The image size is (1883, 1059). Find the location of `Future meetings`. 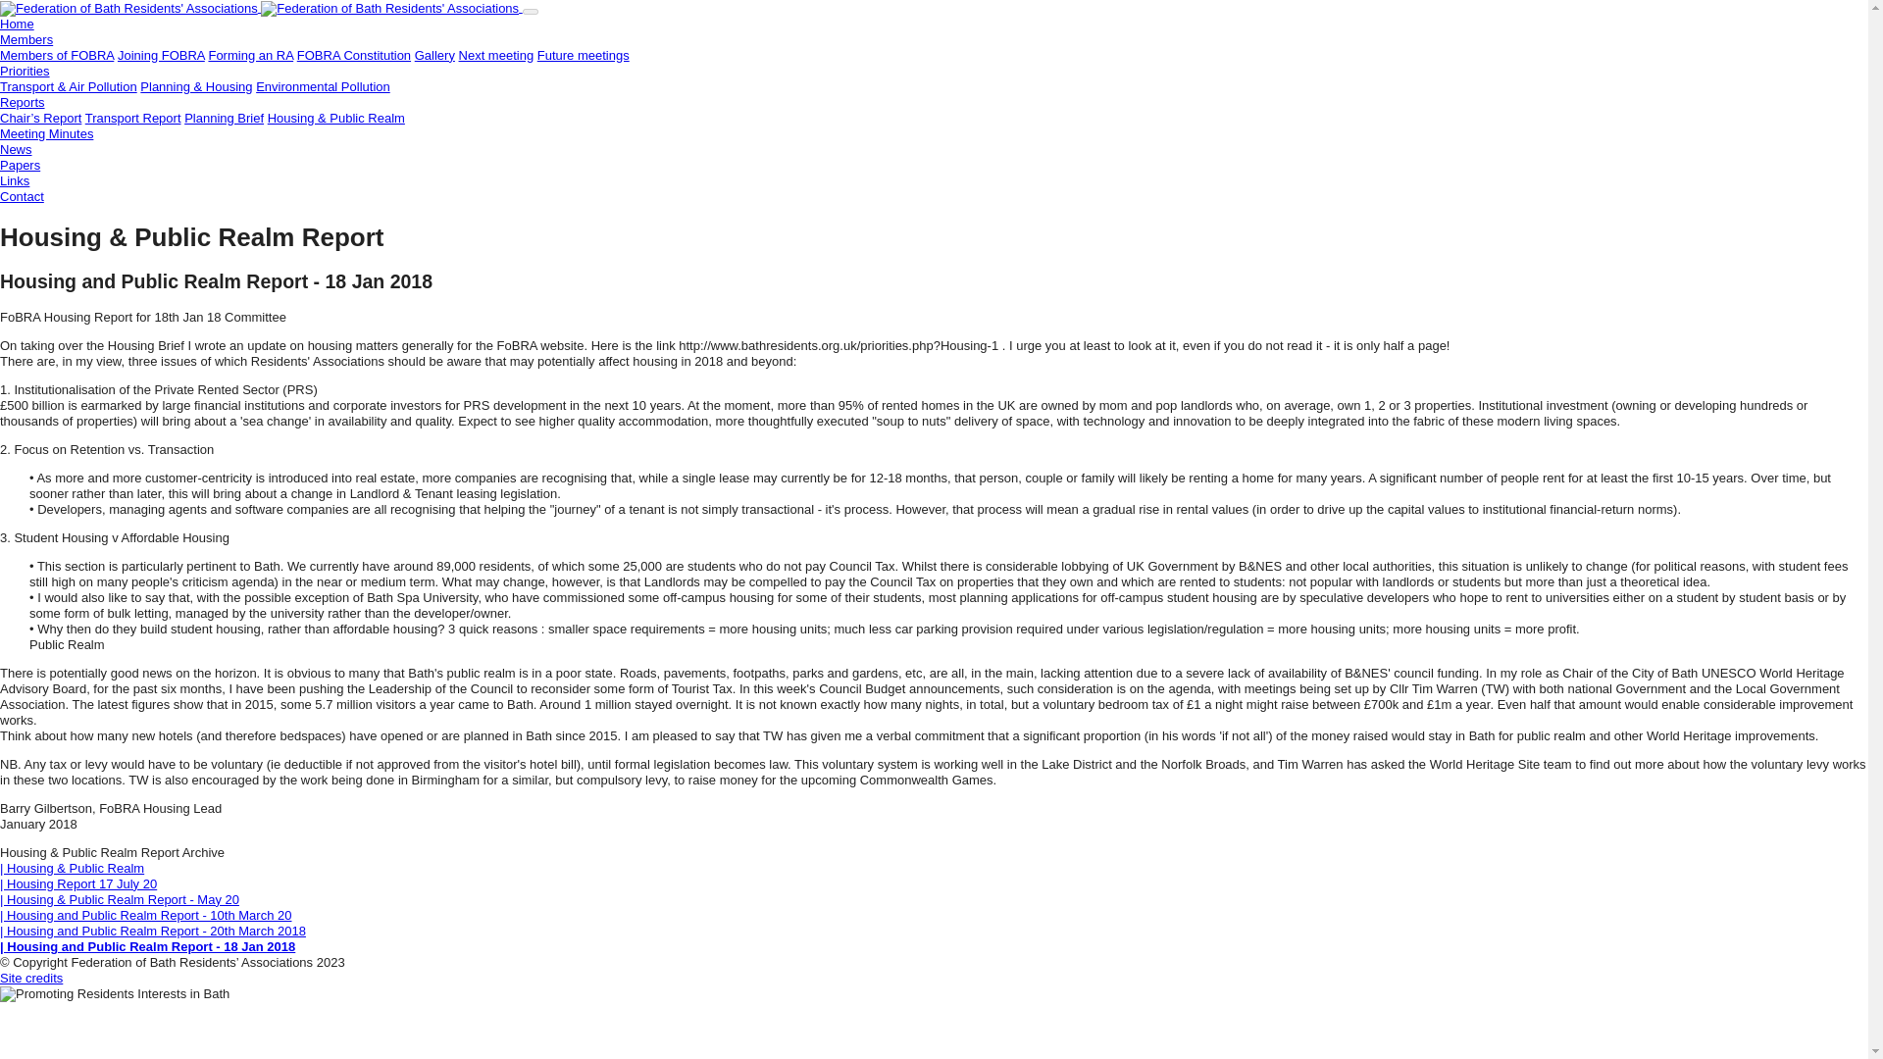

Future meetings is located at coordinates (583, 55).